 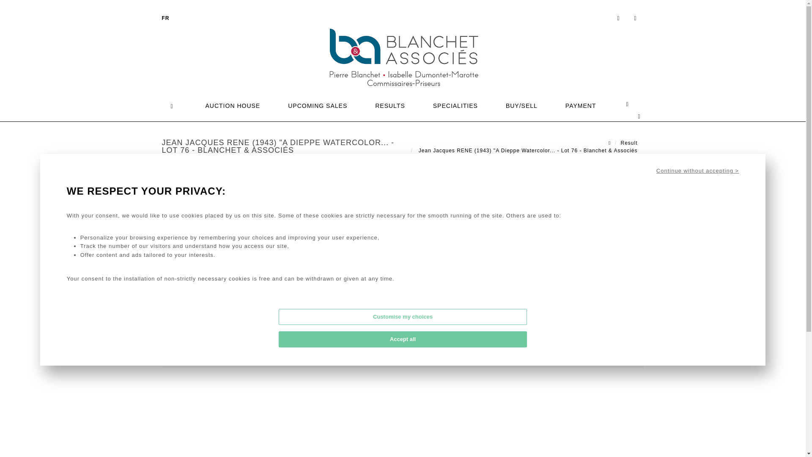 I want to click on SALES CONDITIONS, so click(x=519, y=335).